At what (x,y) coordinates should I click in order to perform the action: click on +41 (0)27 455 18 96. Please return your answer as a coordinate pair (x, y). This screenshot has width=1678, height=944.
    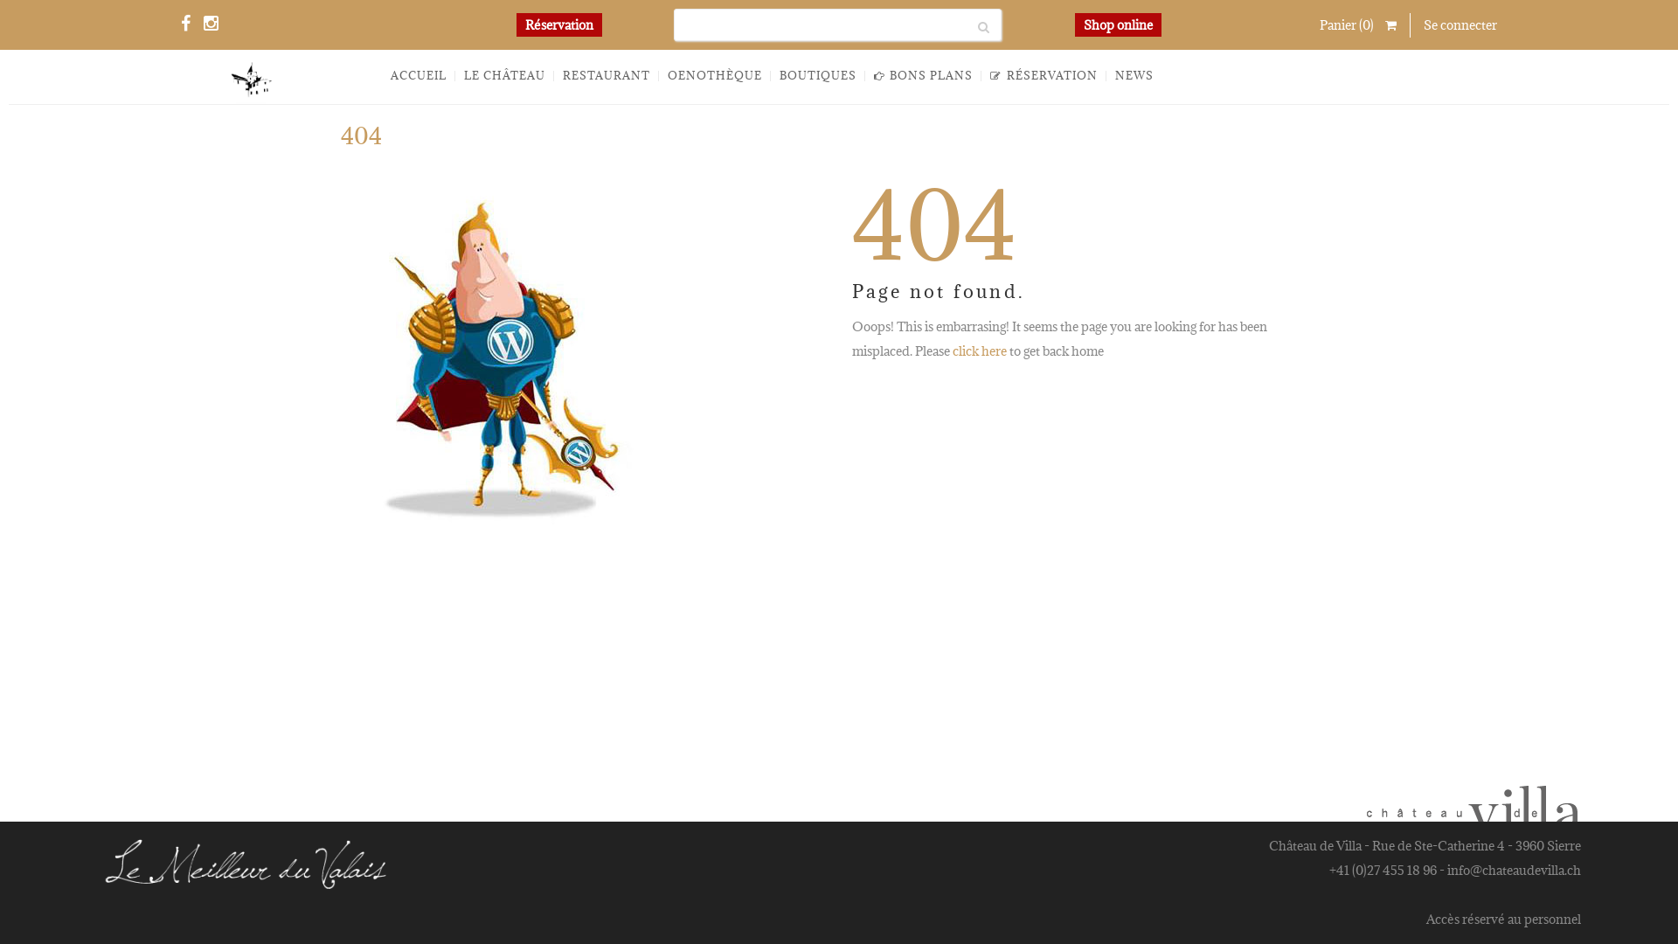
    Looking at the image, I should click on (1383, 871).